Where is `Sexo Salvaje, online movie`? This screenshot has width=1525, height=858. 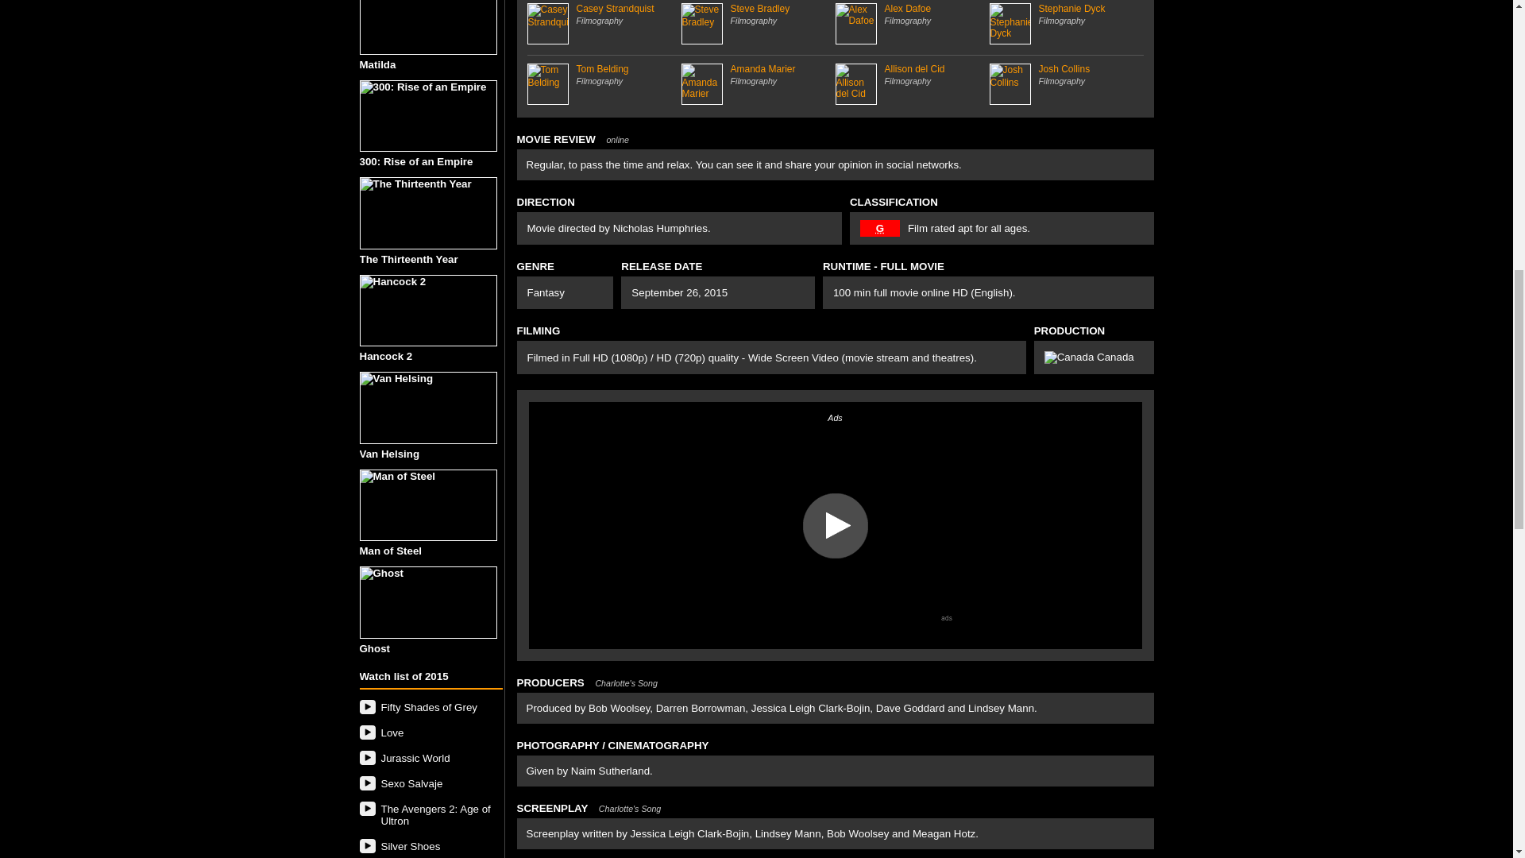
Sexo Salvaje, online movie is located at coordinates (430, 783).